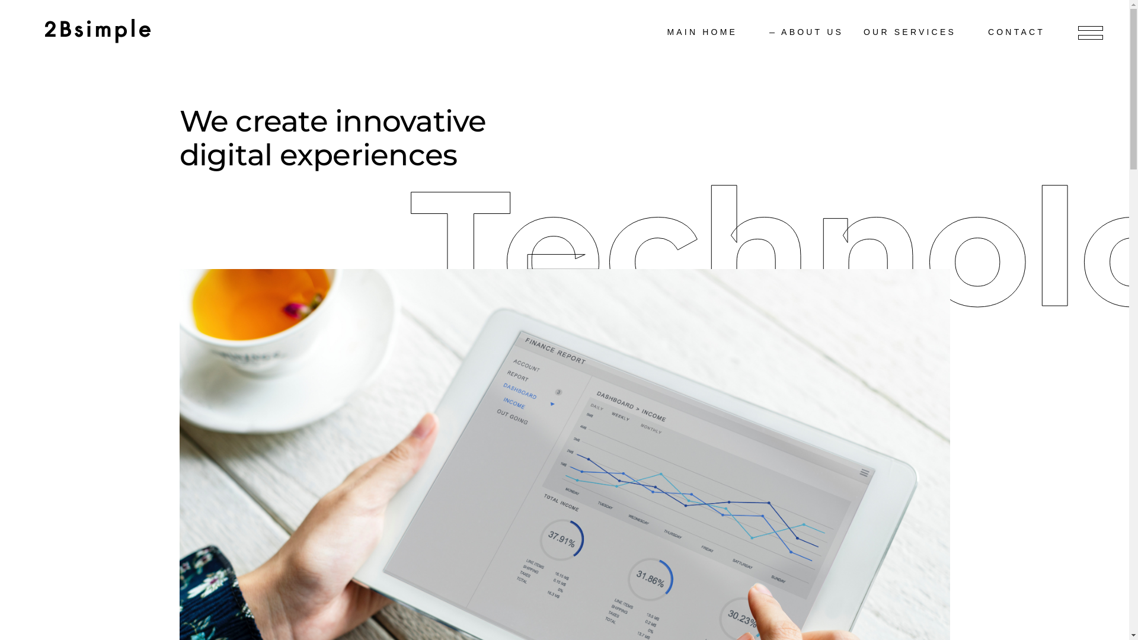 This screenshot has height=640, width=1138. Describe the element at coordinates (210, 432) in the screenshot. I see `Amedeo` at that location.